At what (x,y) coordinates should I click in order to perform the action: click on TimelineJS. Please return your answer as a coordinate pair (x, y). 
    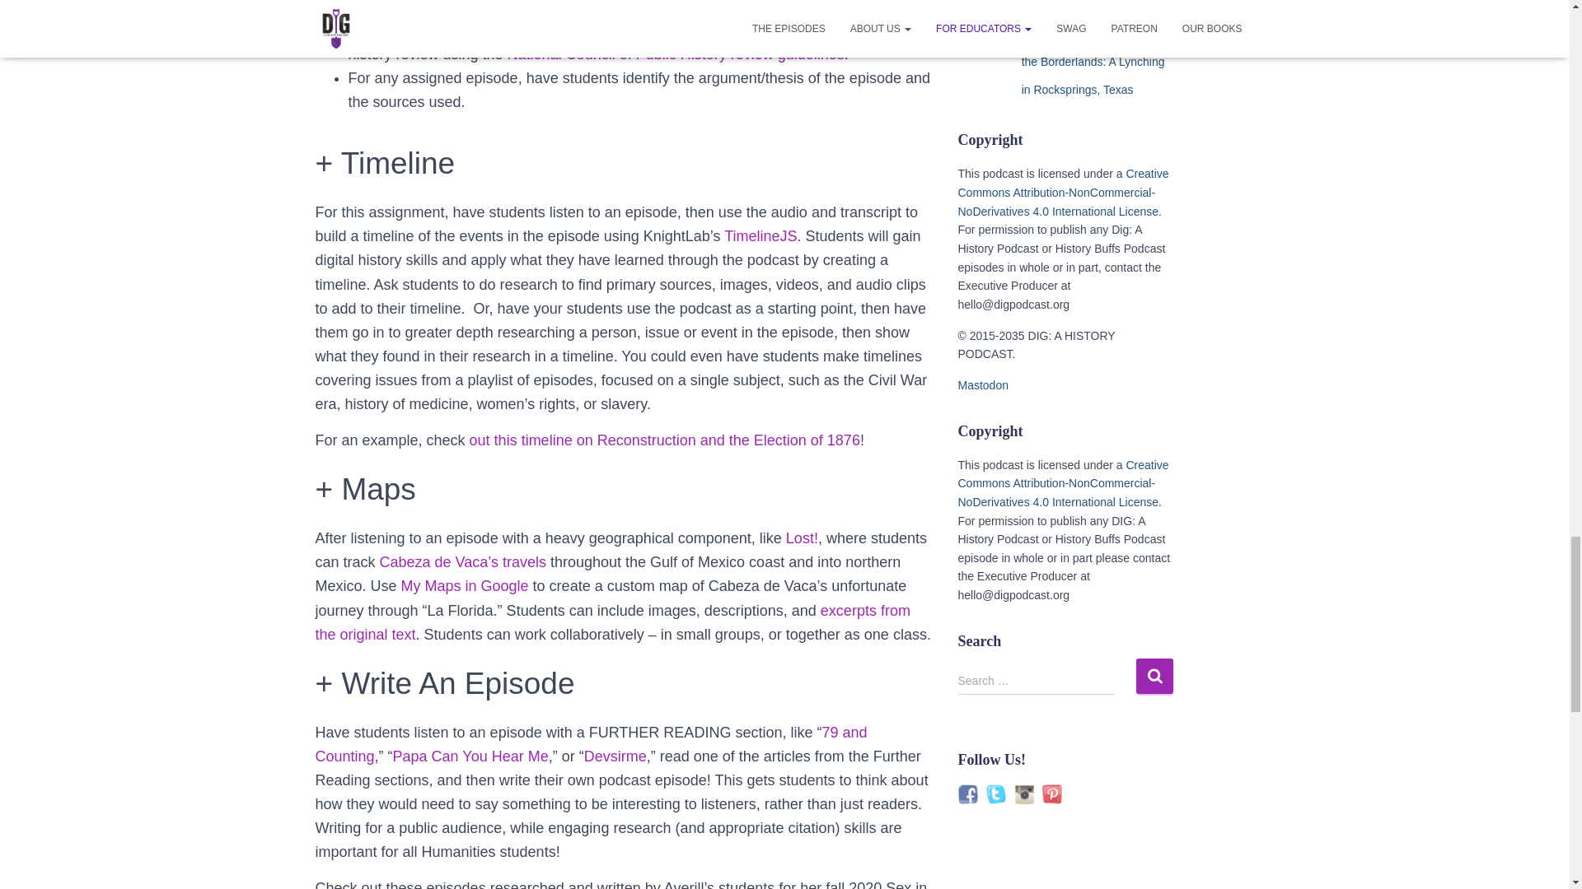
    Looking at the image, I should click on (761, 235).